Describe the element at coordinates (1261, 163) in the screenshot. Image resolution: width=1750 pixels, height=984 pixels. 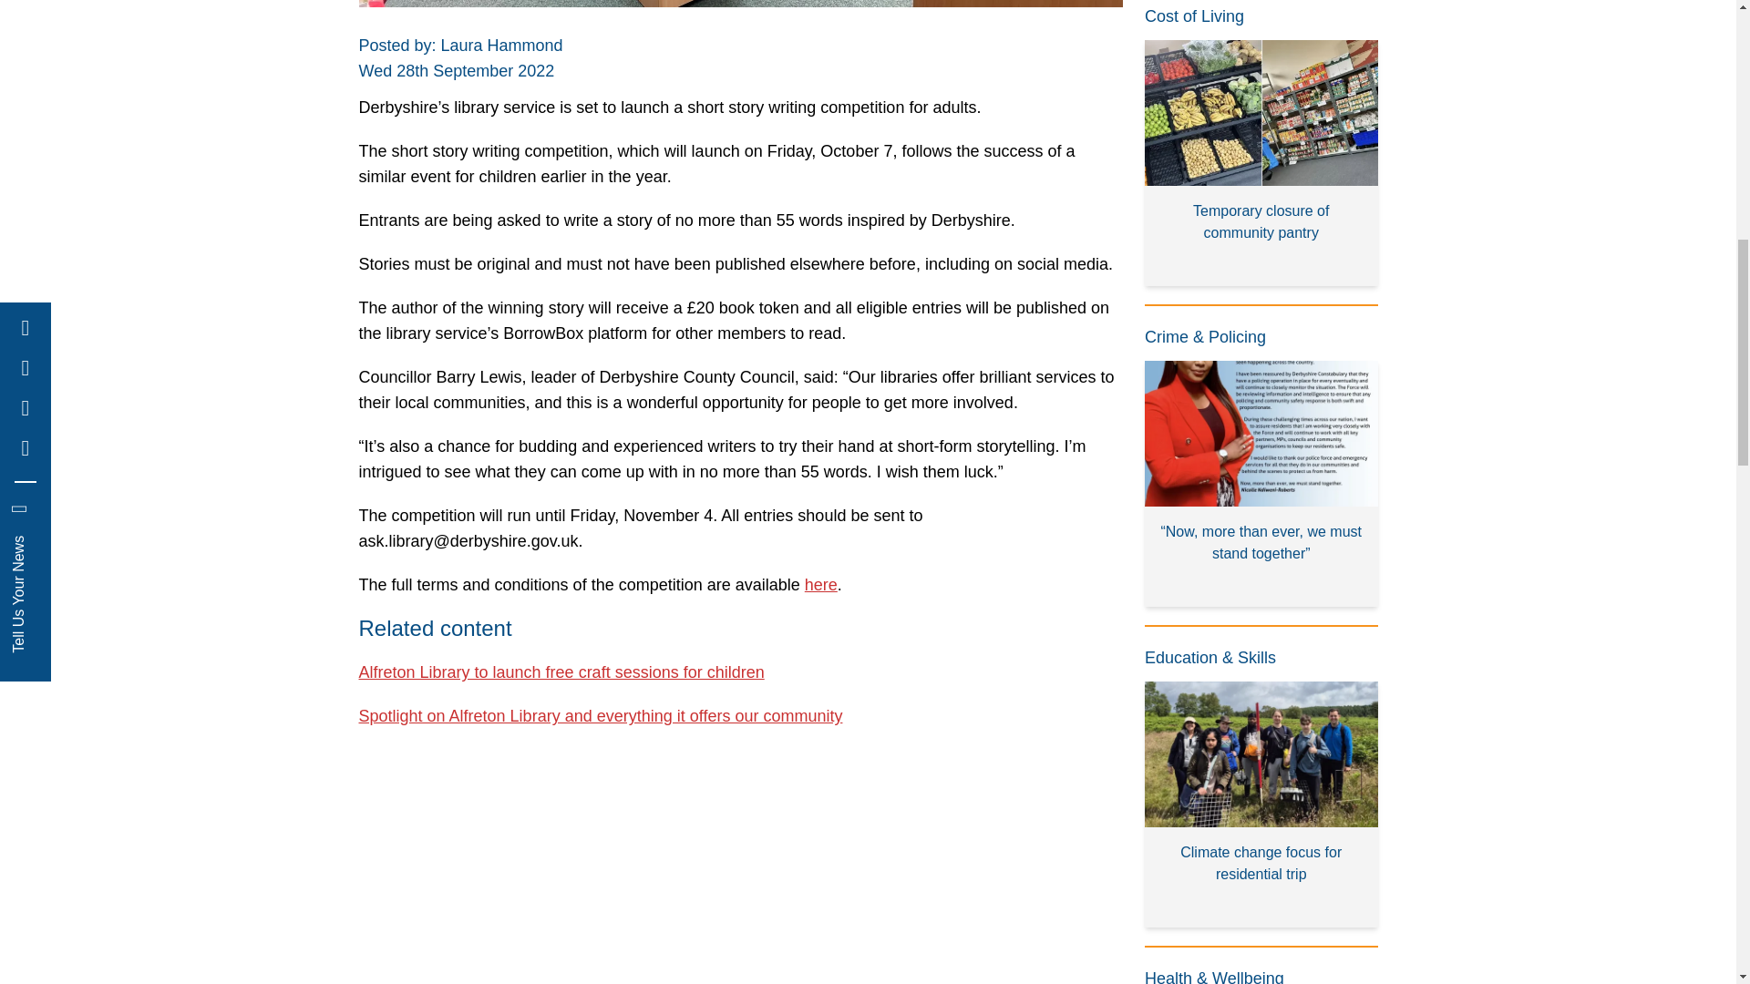
I see `Temporary closure of community pantry` at that location.